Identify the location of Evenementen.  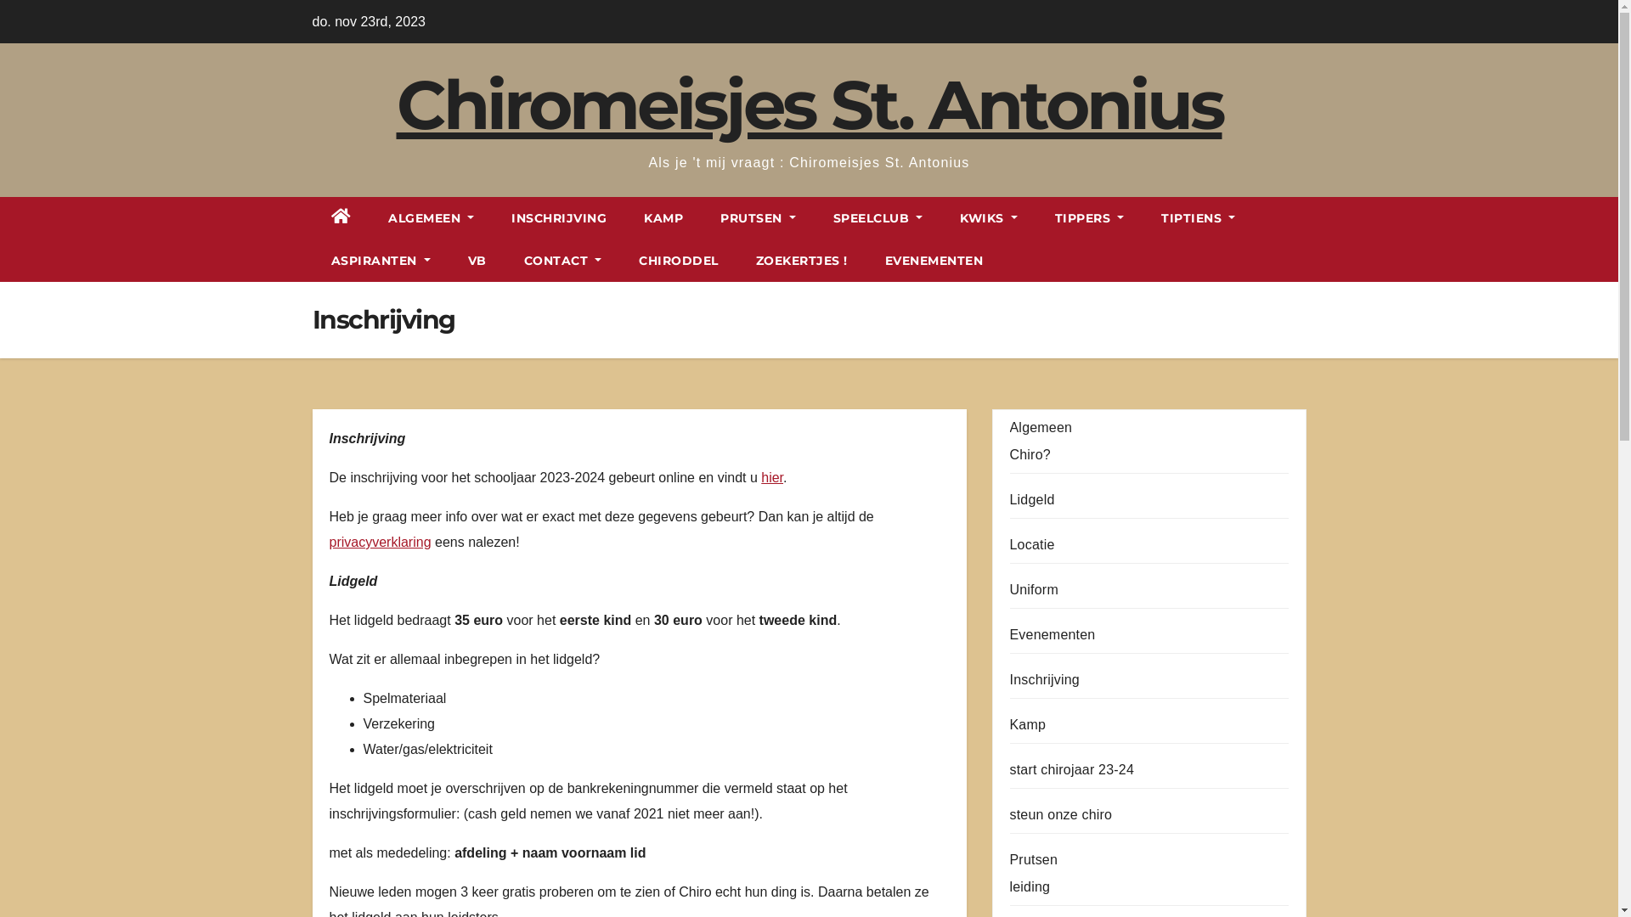
(1052, 635).